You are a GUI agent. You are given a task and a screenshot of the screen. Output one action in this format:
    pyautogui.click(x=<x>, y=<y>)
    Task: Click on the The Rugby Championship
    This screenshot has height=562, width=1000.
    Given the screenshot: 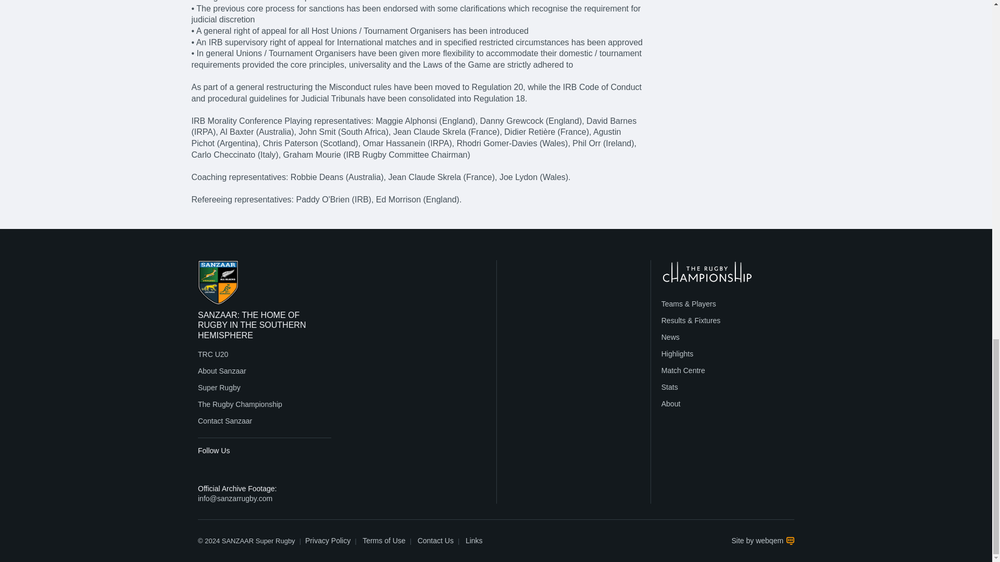 What is the action you would take?
    pyautogui.click(x=240, y=404)
    